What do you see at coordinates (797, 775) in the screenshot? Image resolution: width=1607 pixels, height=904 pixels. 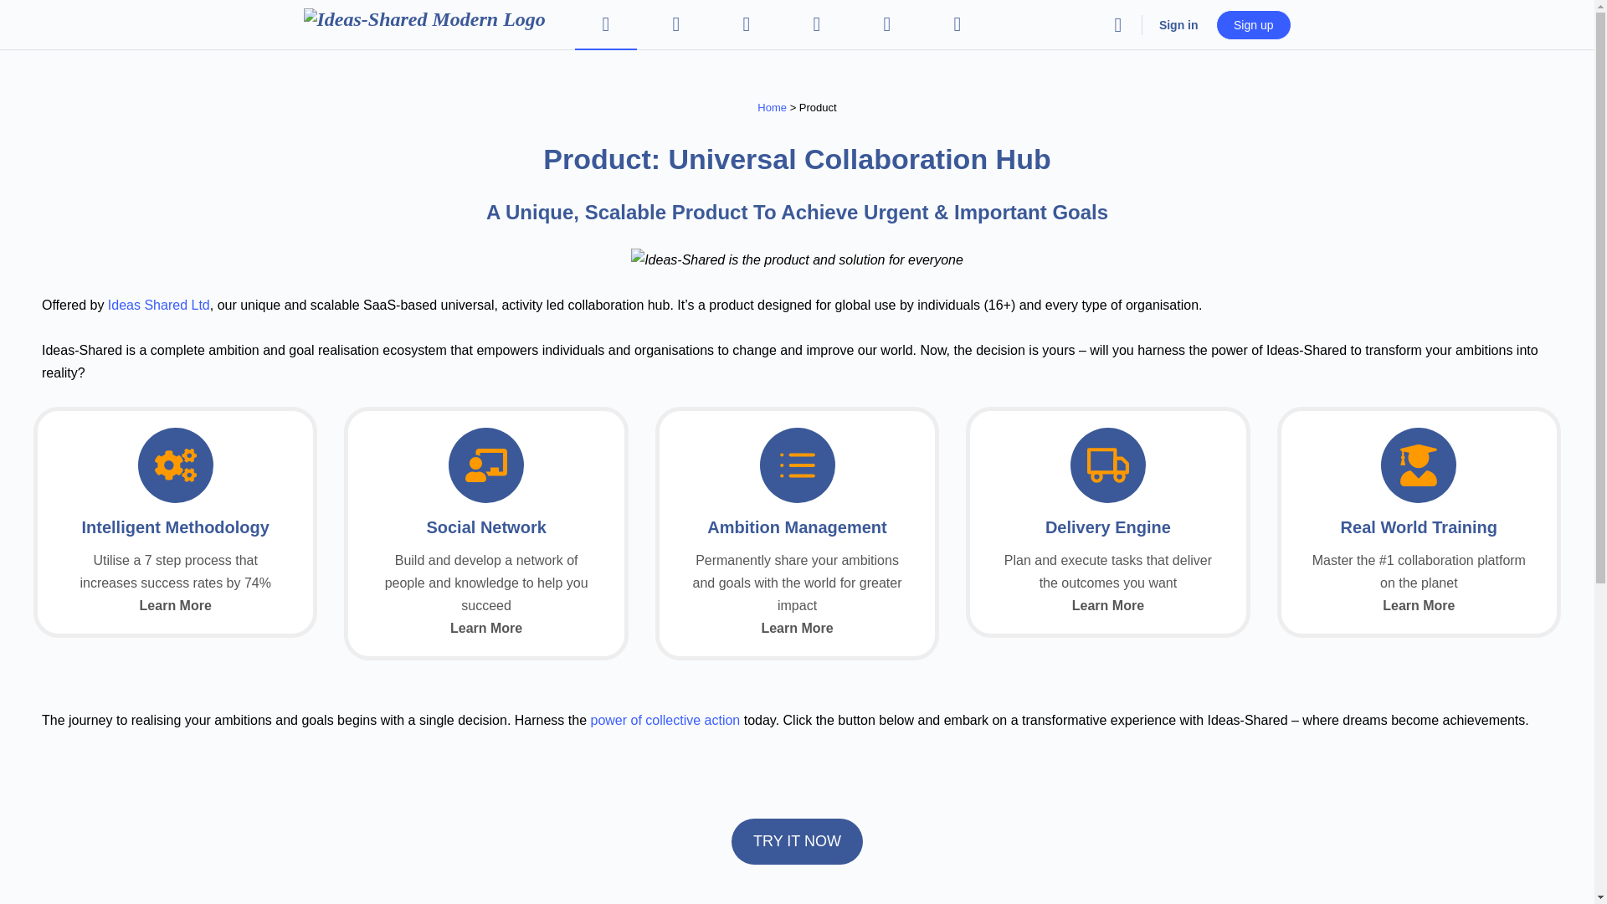 I see `Product` at bounding box center [797, 775].